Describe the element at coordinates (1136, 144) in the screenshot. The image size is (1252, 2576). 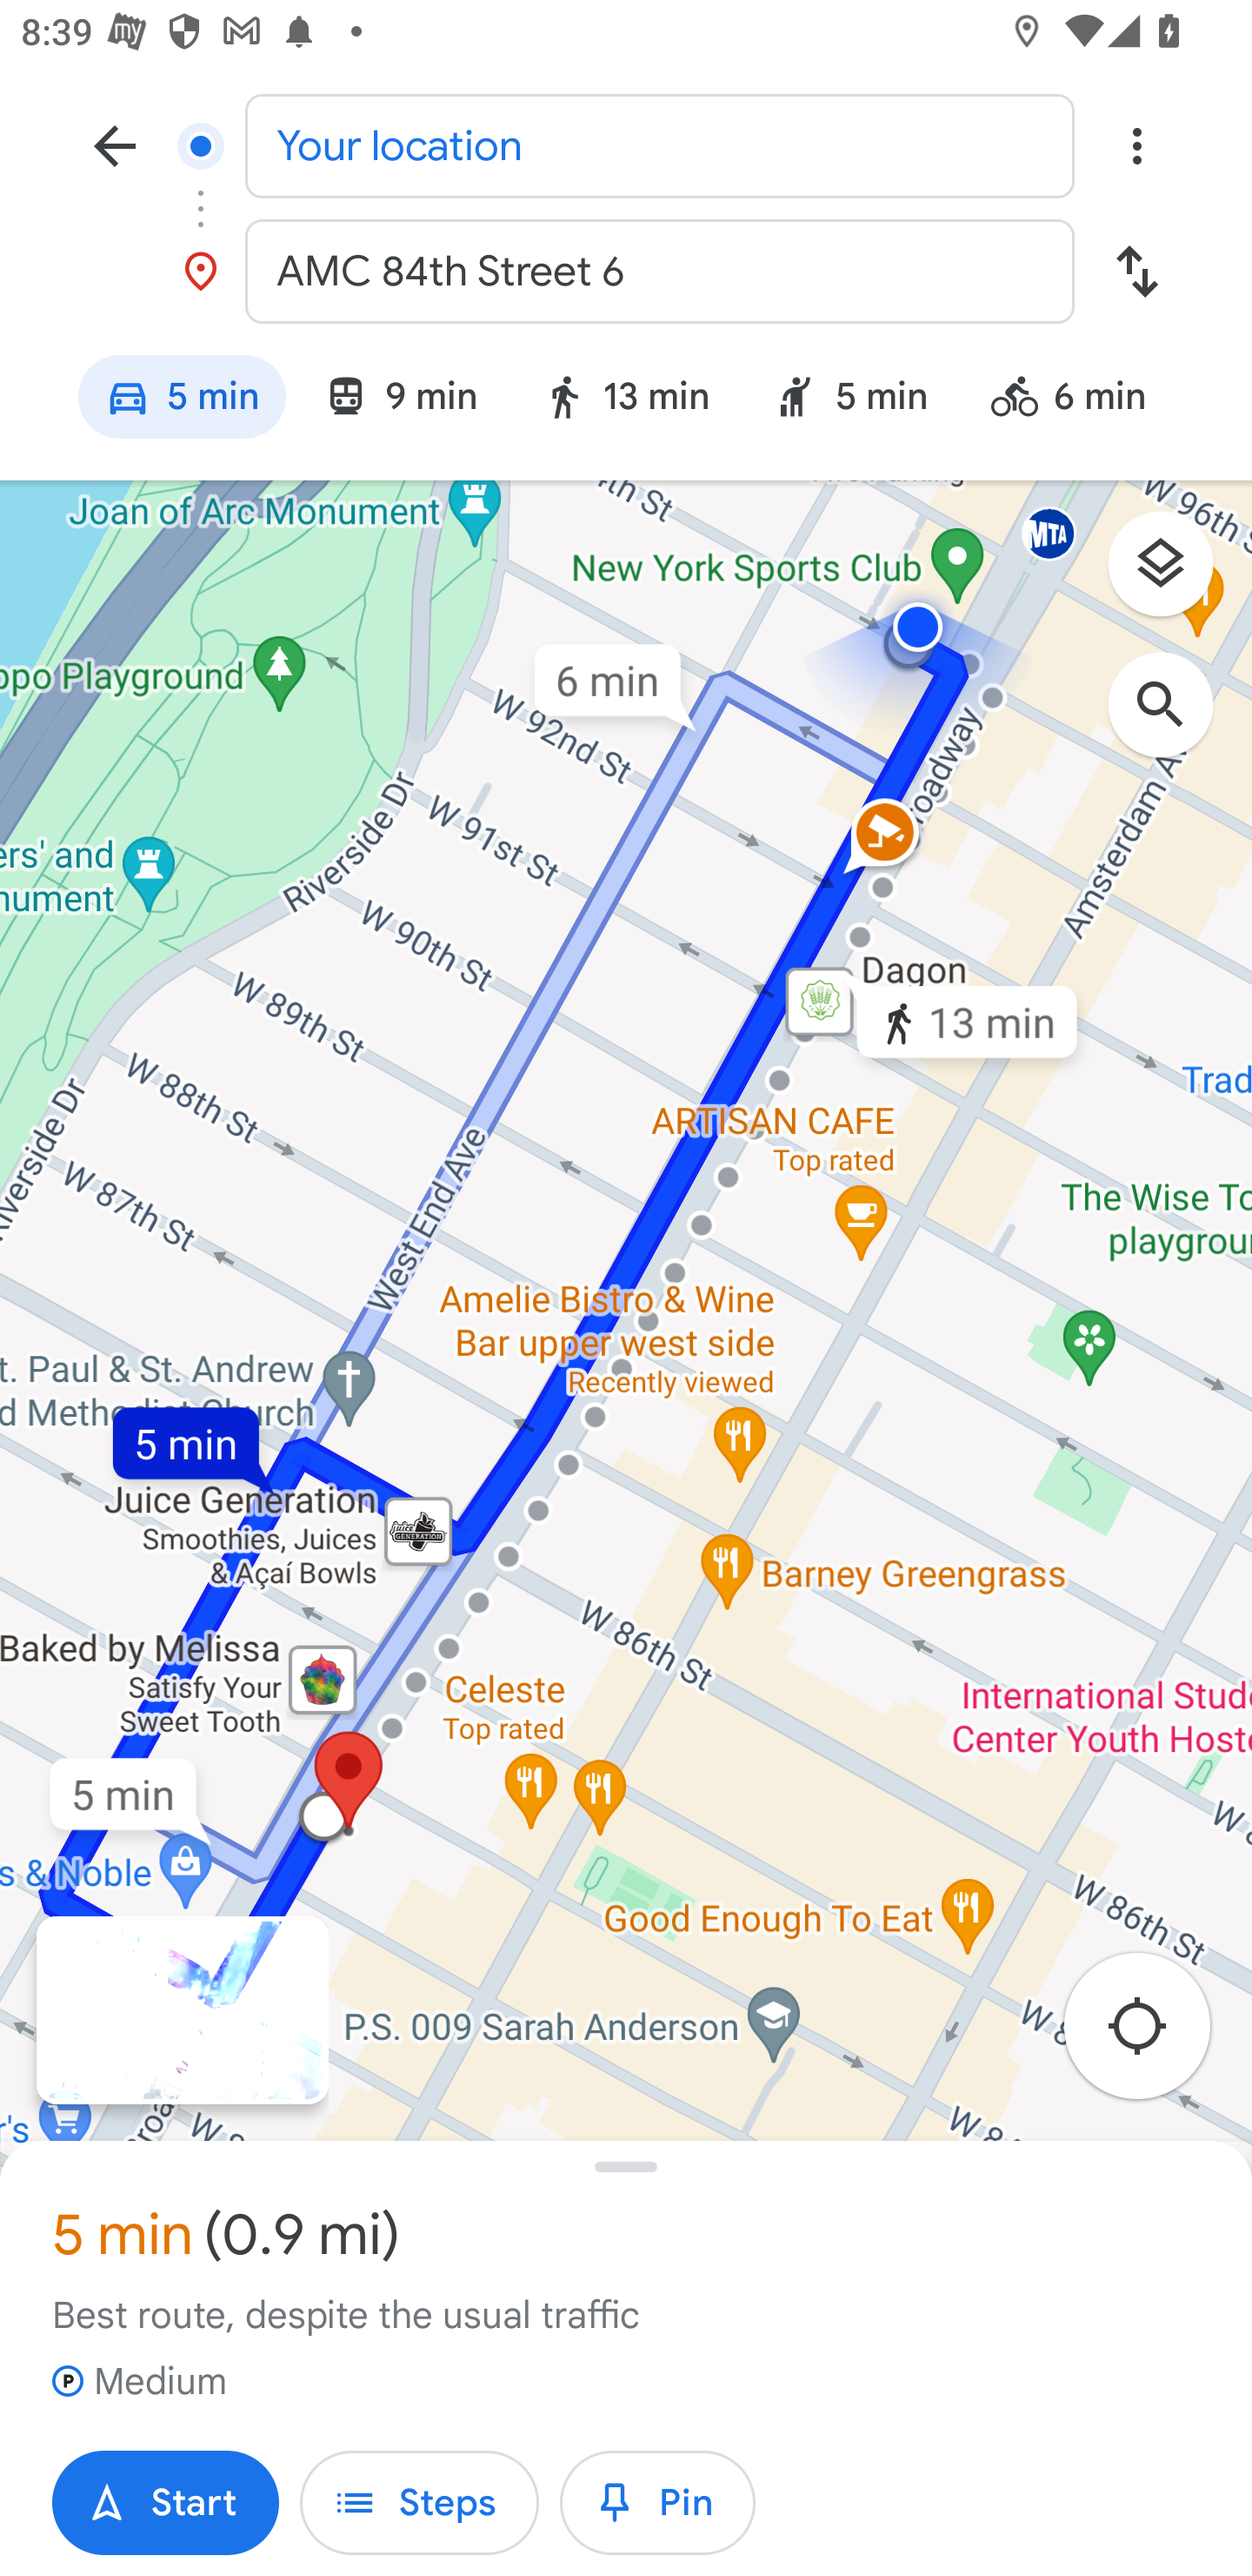
I see `Overflow menu` at that location.